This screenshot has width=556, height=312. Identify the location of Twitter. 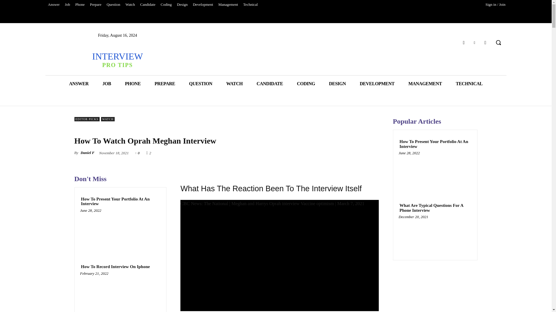
(474, 42).